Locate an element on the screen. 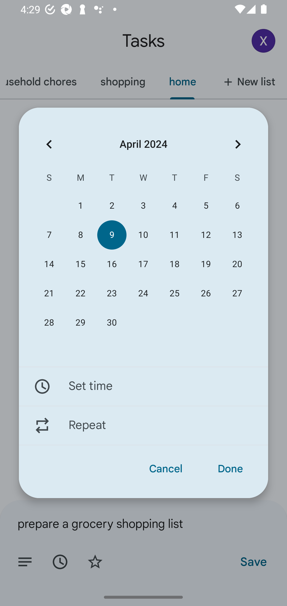 Image resolution: width=287 pixels, height=606 pixels. Repeat is located at coordinates (143, 426).